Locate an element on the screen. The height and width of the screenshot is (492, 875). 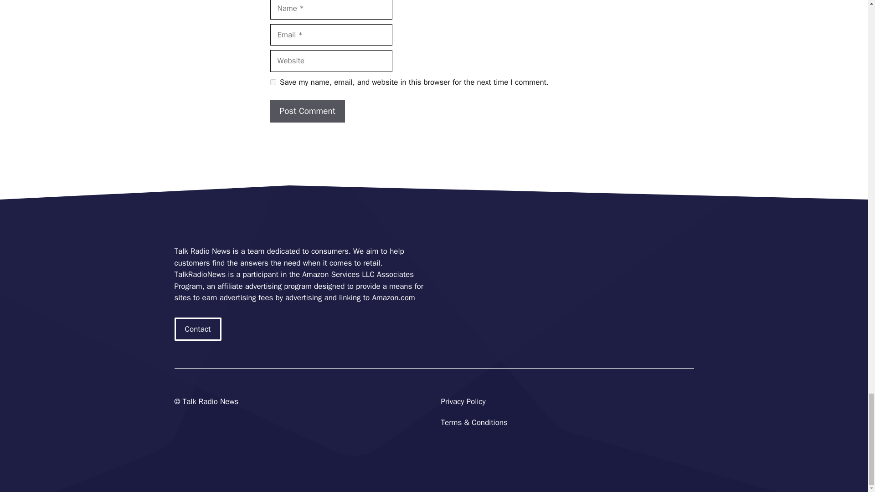
yes is located at coordinates (273, 82).